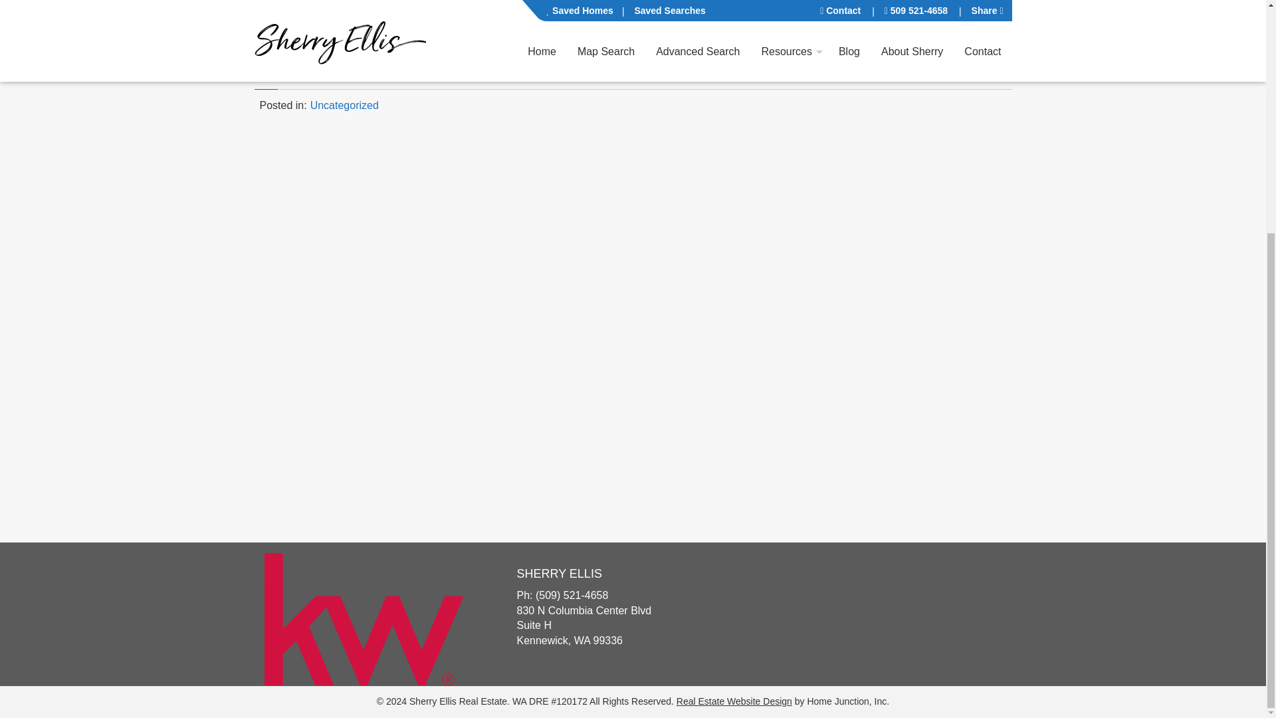  What do you see at coordinates (344, 105) in the screenshot?
I see `See more posts in the Uncategorized category` at bounding box center [344, 105].